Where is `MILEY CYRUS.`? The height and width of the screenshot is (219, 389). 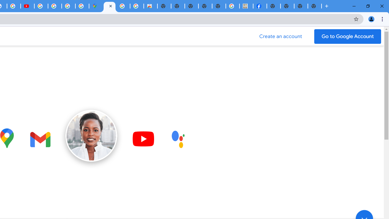
MILEY CYRUS. is located at coordinates (246, 6).